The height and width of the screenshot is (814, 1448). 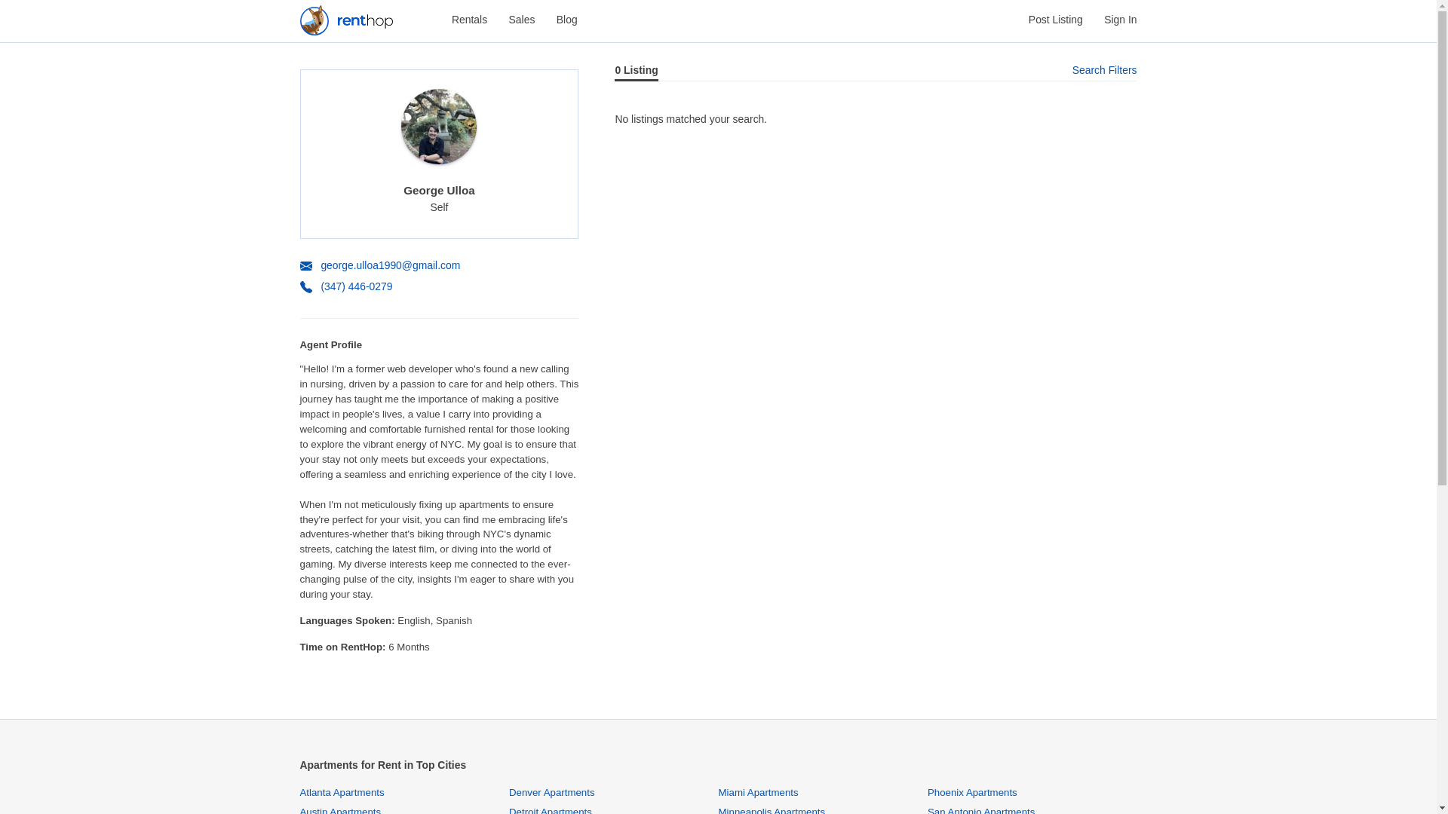 I want to click on Minneapolis Apartments, so click(x=772, y=810).